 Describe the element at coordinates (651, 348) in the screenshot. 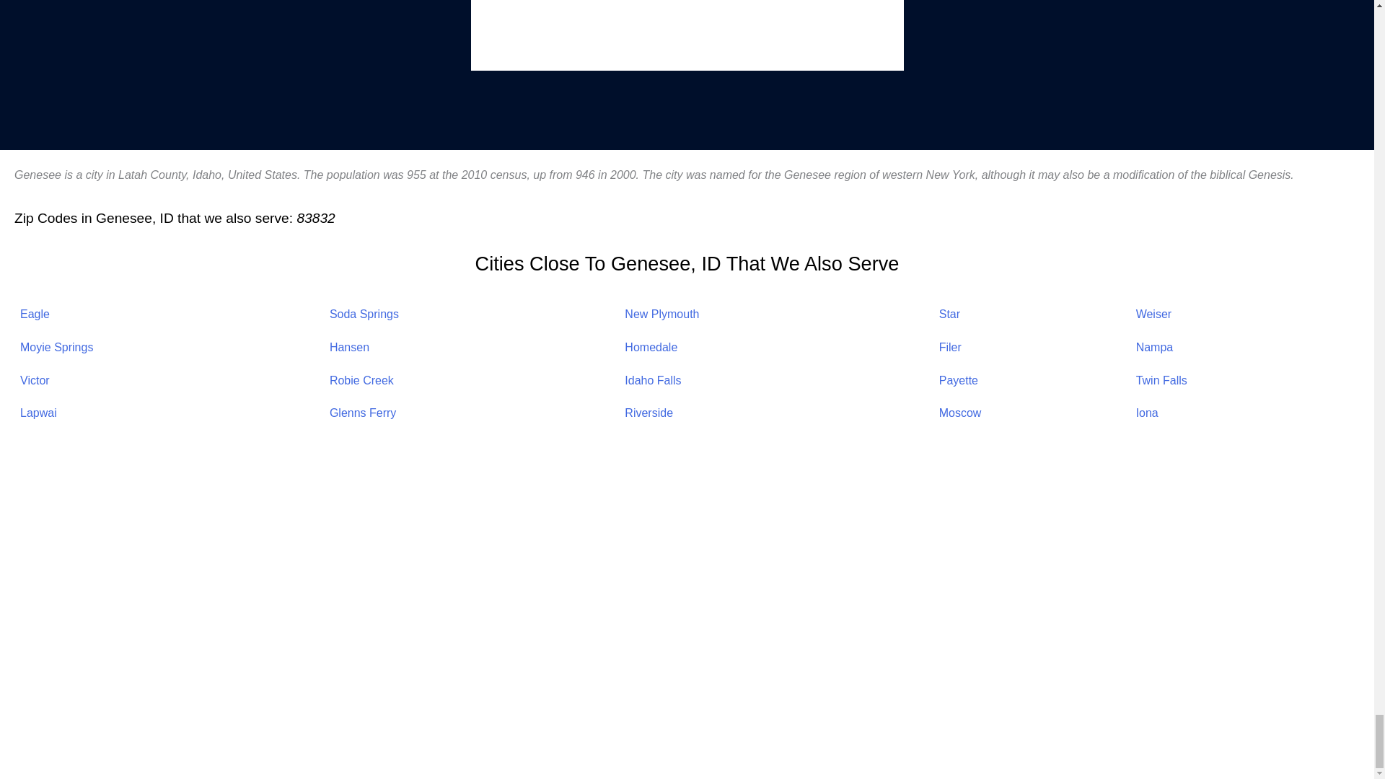

I see `Homedale` at that location.